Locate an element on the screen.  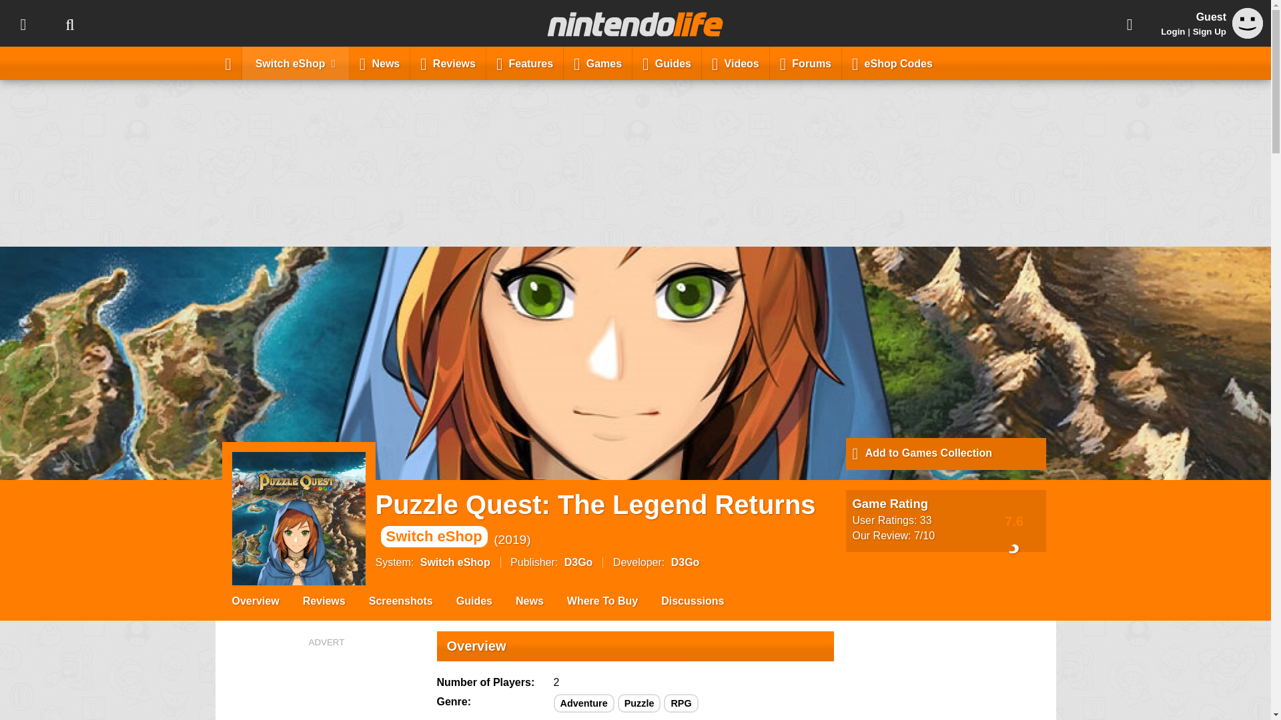
Share This Page is located at coordinates (1130, 23).